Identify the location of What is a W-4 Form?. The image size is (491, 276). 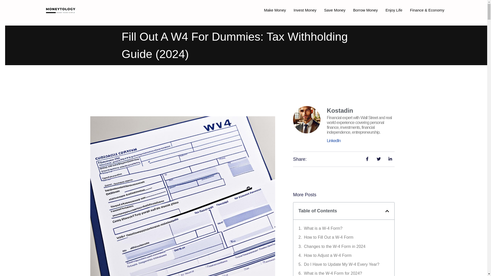
(323, 228).